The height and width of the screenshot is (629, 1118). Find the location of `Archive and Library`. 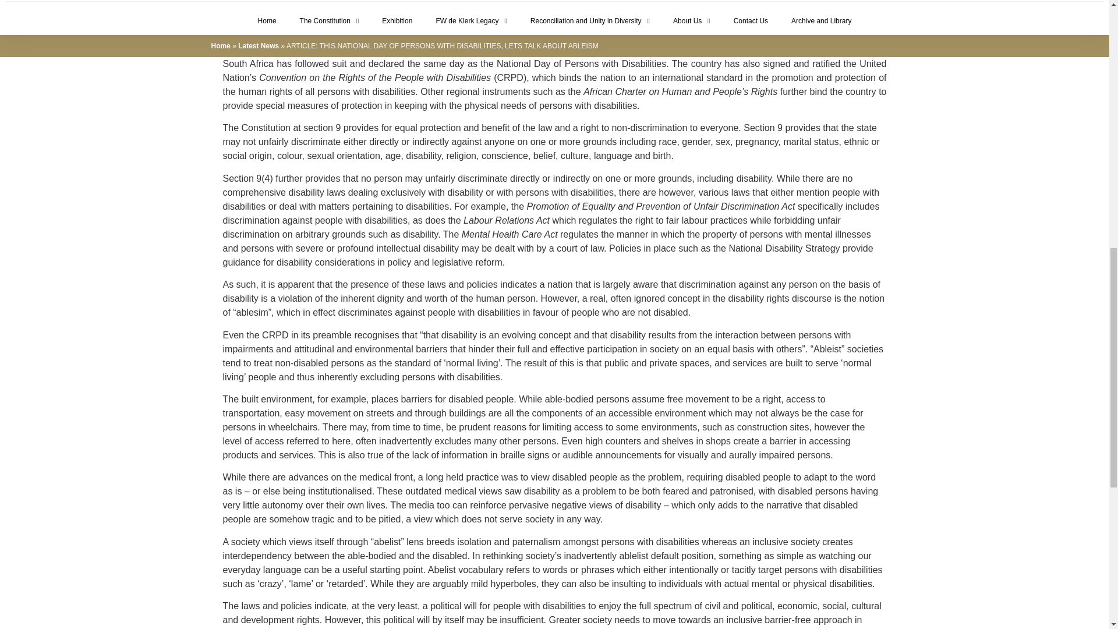

Archive and Library is located at coordinates (821, 21).